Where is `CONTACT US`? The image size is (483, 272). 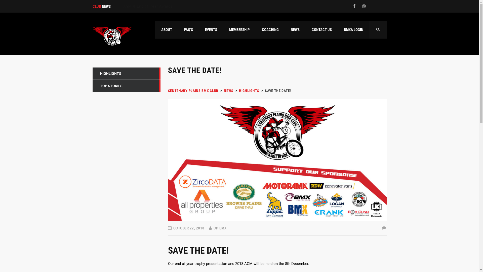 CONTACT US is located at coordinates (321, 30).